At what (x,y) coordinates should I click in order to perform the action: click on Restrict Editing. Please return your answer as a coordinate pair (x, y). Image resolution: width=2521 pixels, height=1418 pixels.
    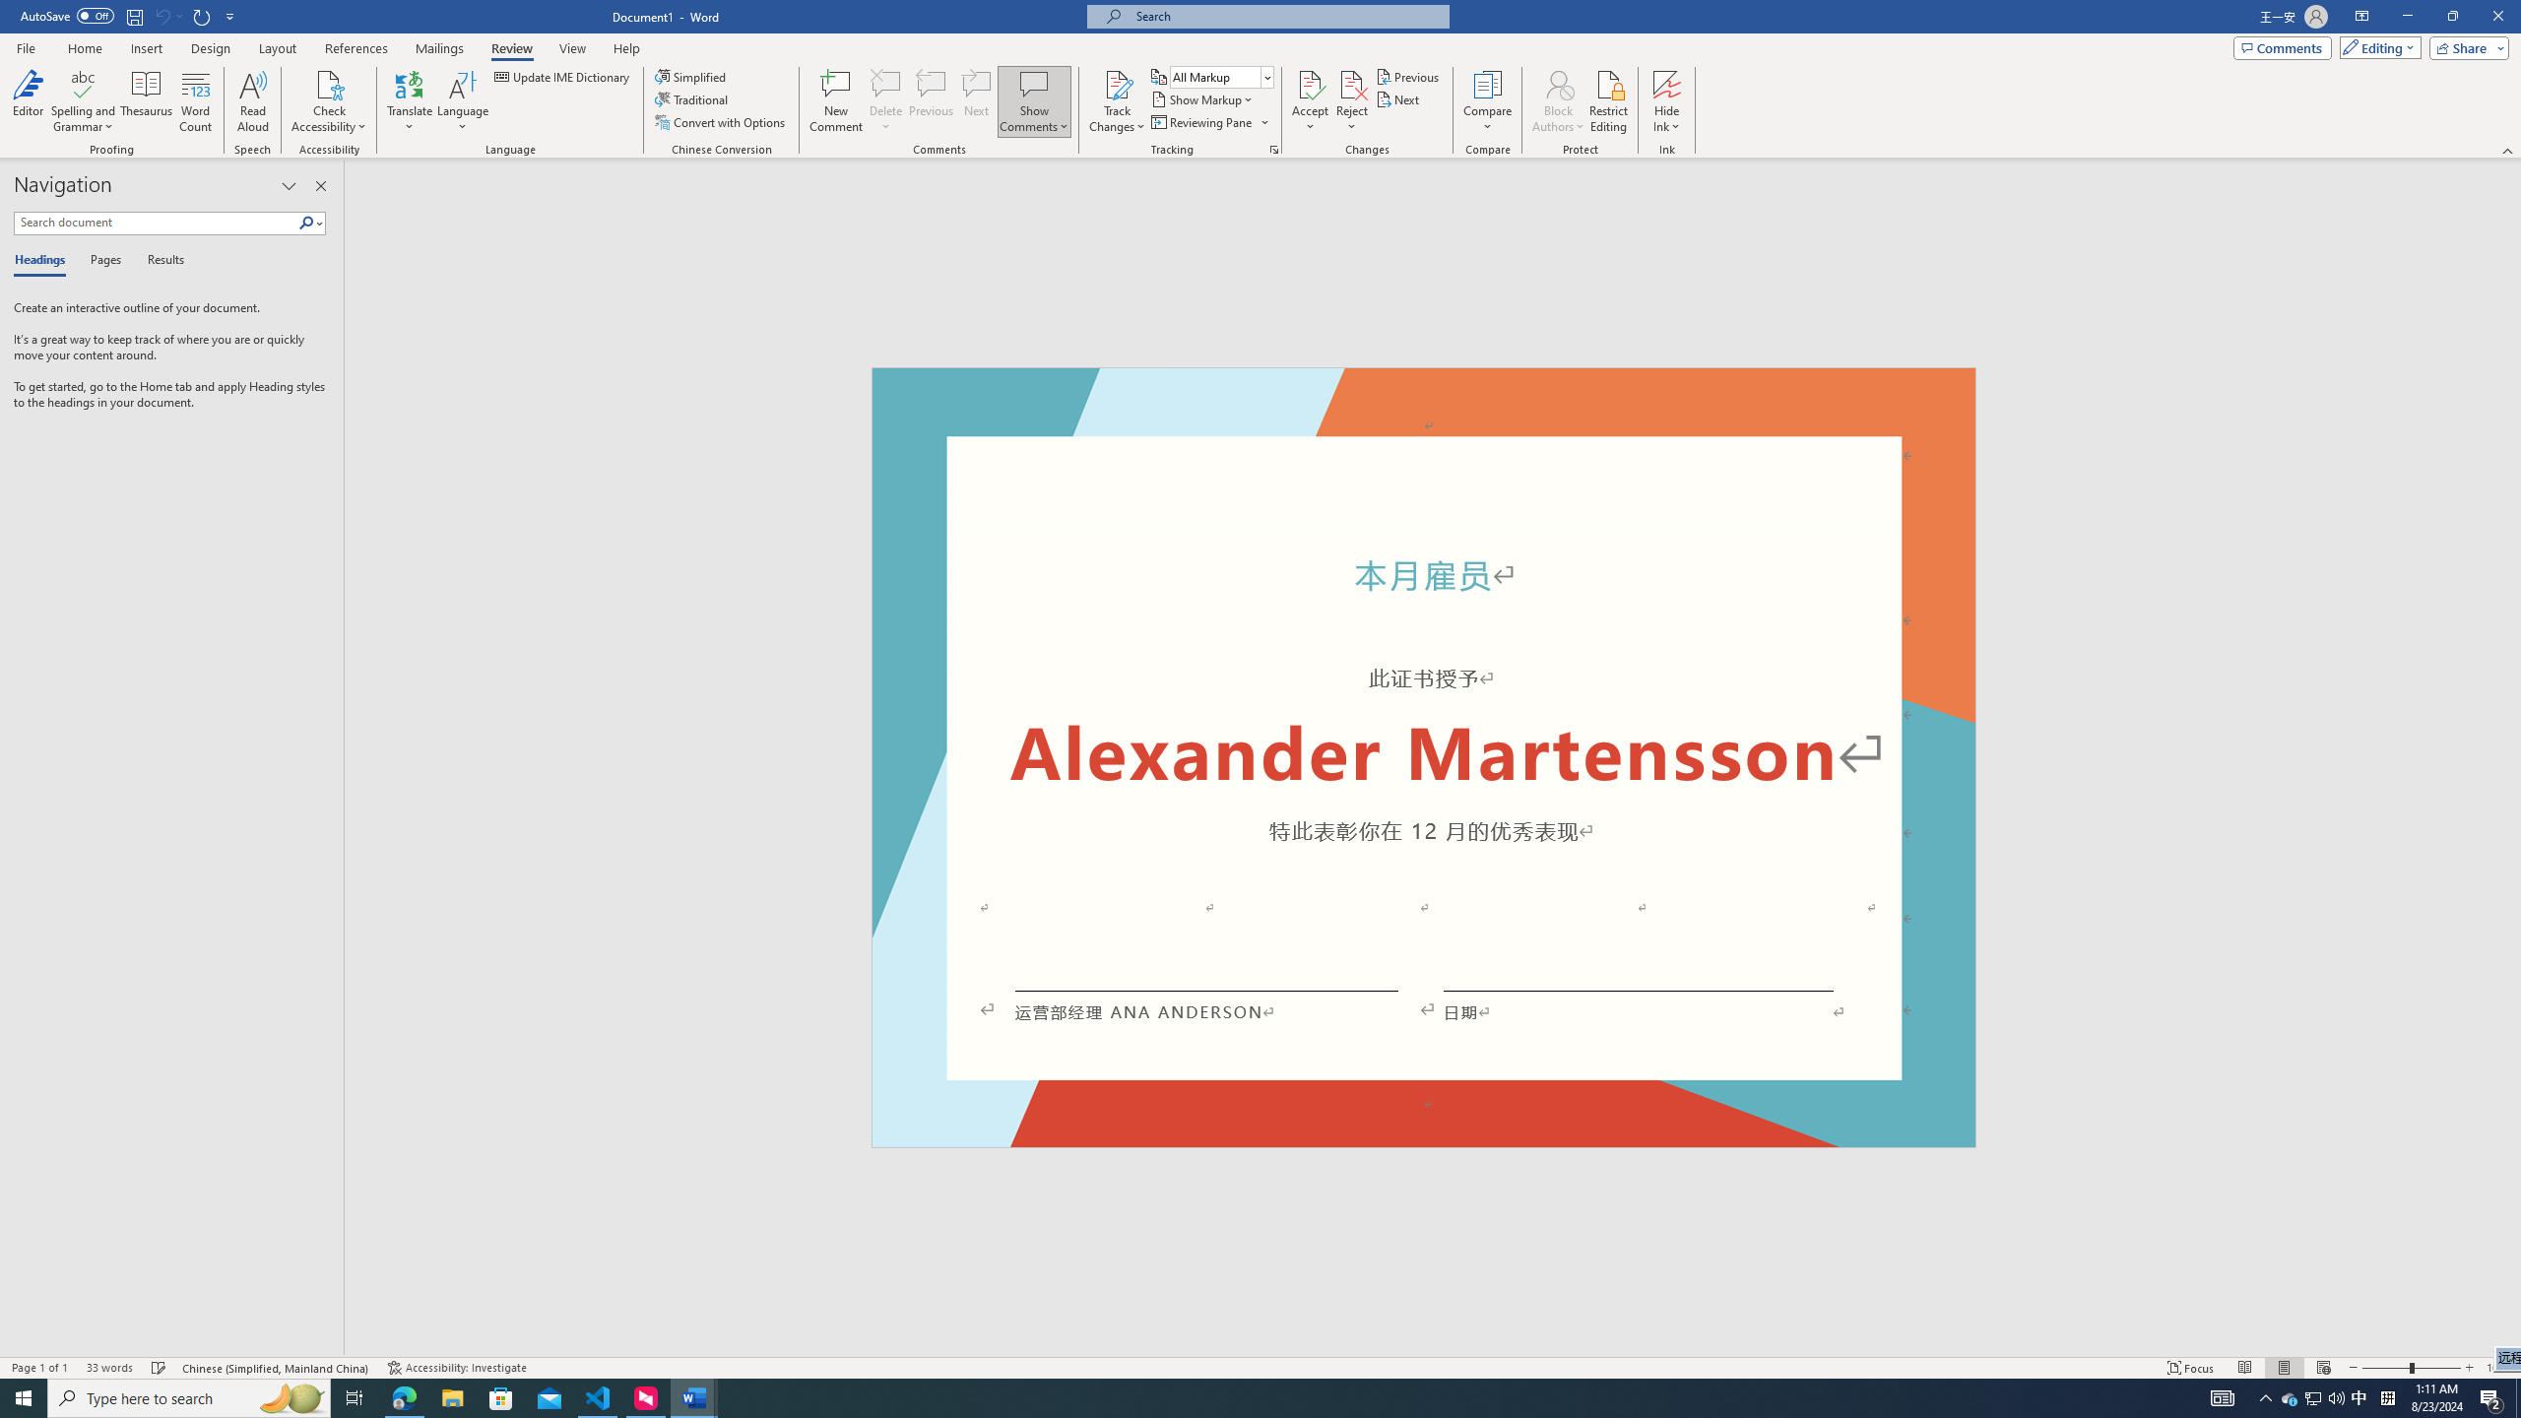
    Looking at the image, I should click on (1609, 101).